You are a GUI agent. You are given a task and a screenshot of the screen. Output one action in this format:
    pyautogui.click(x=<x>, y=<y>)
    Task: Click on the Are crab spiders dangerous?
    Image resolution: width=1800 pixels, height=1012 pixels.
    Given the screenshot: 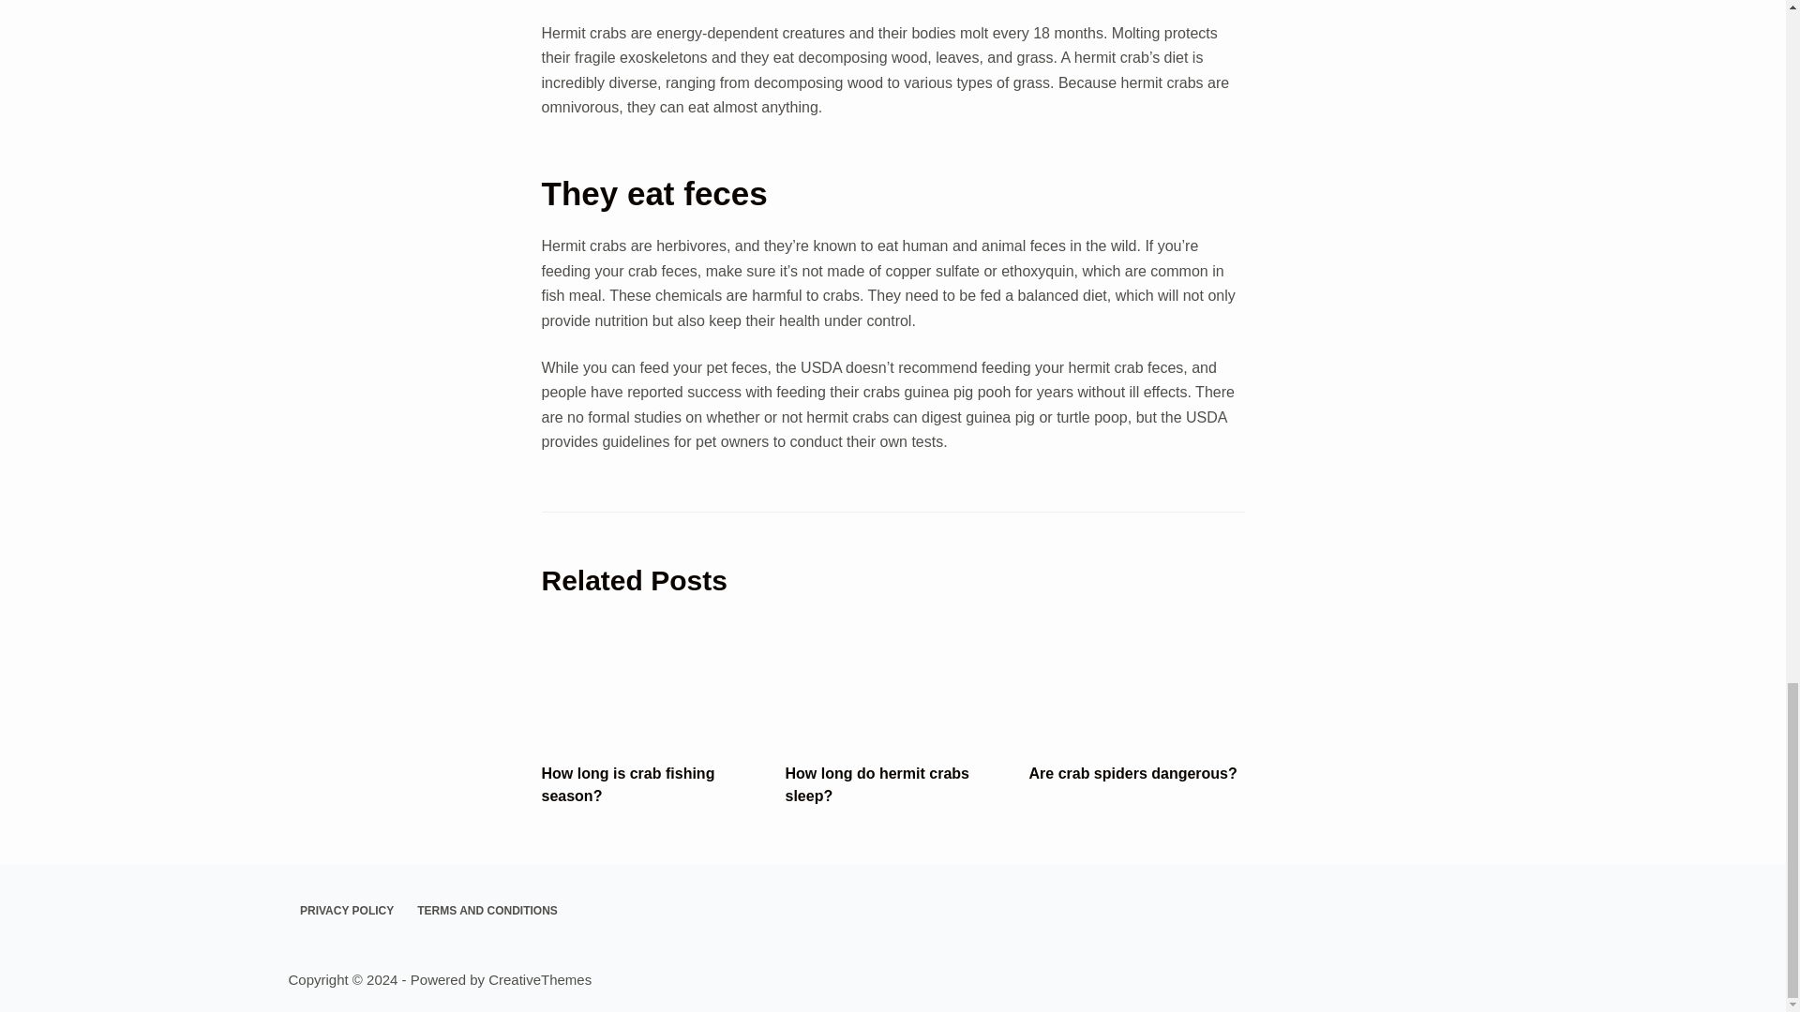 What is the action you would take?
    pyautogui.click(x=1133, y=772)
    